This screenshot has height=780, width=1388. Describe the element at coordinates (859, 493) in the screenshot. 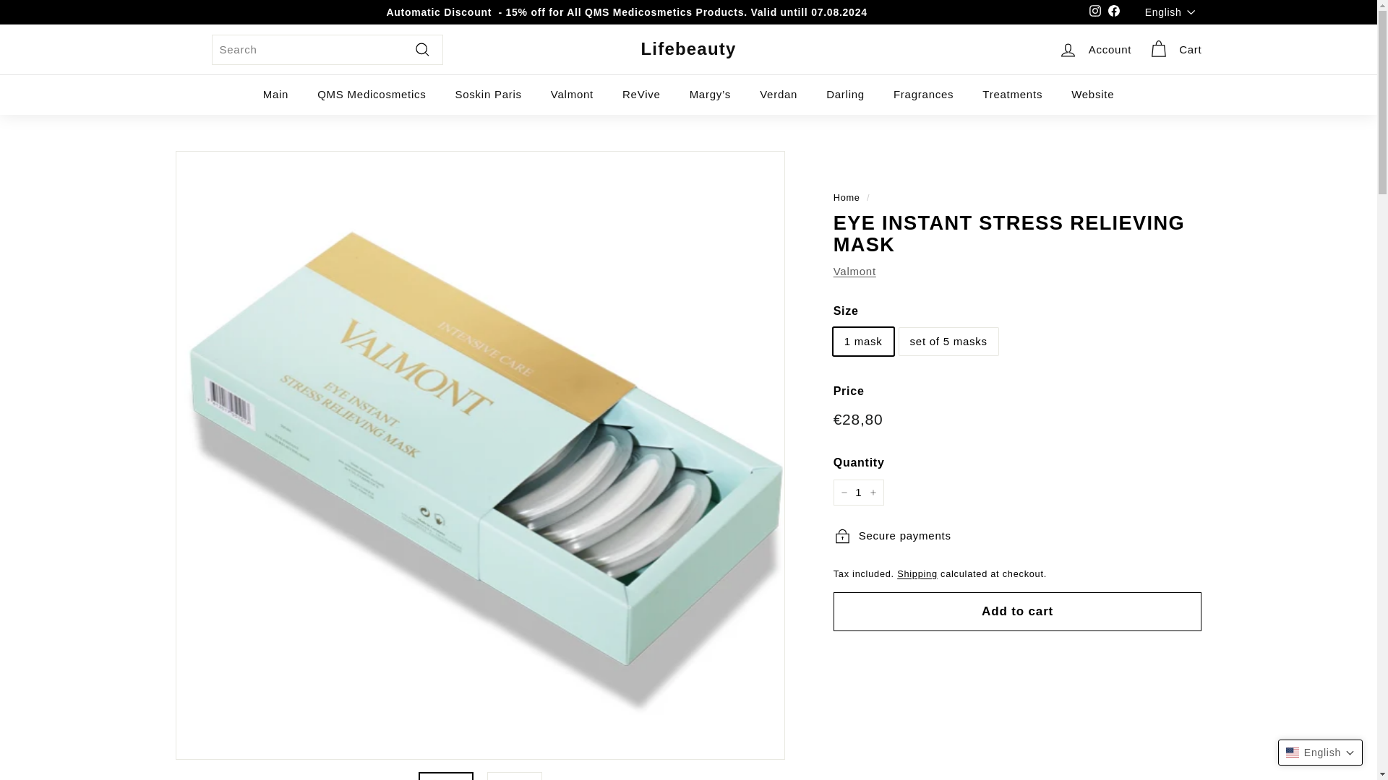

I see `1` at that location.